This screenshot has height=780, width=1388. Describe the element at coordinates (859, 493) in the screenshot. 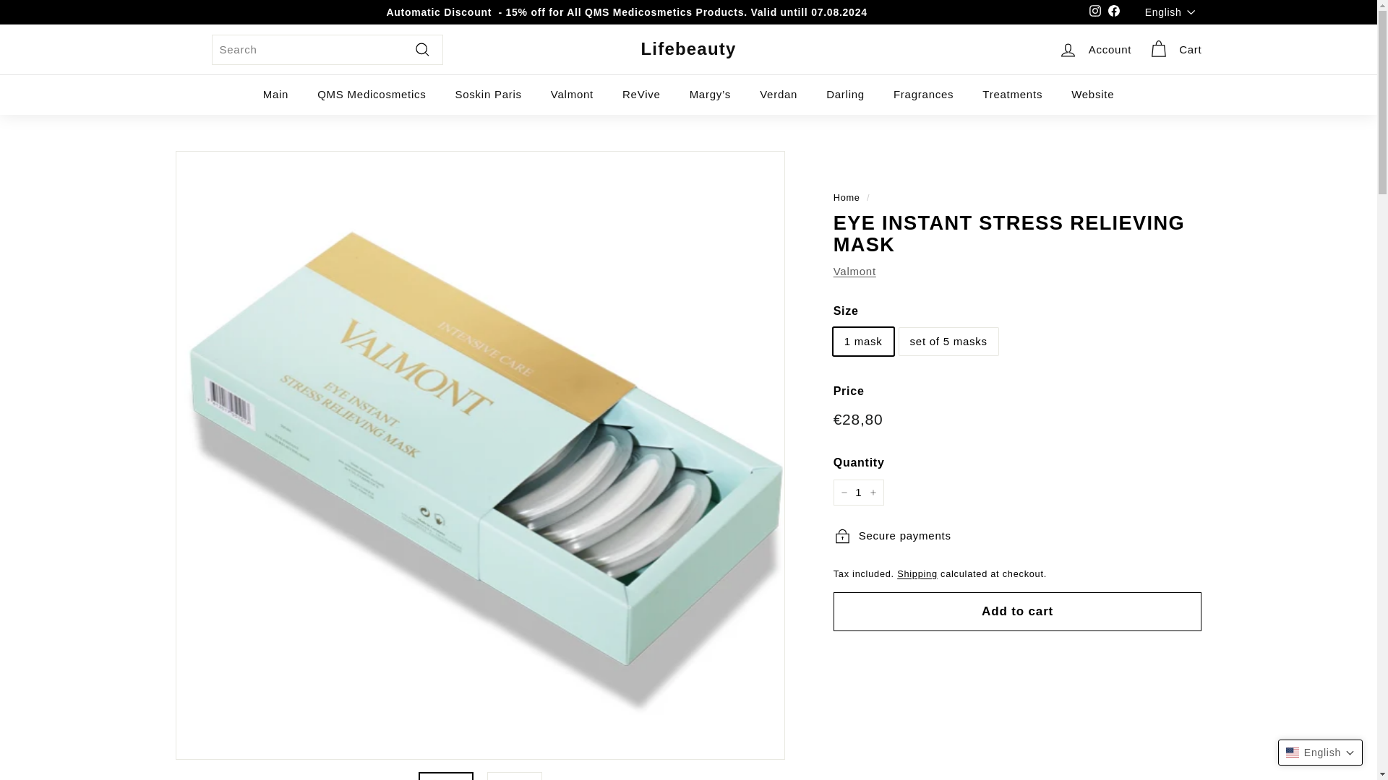

I see `1` at that location.